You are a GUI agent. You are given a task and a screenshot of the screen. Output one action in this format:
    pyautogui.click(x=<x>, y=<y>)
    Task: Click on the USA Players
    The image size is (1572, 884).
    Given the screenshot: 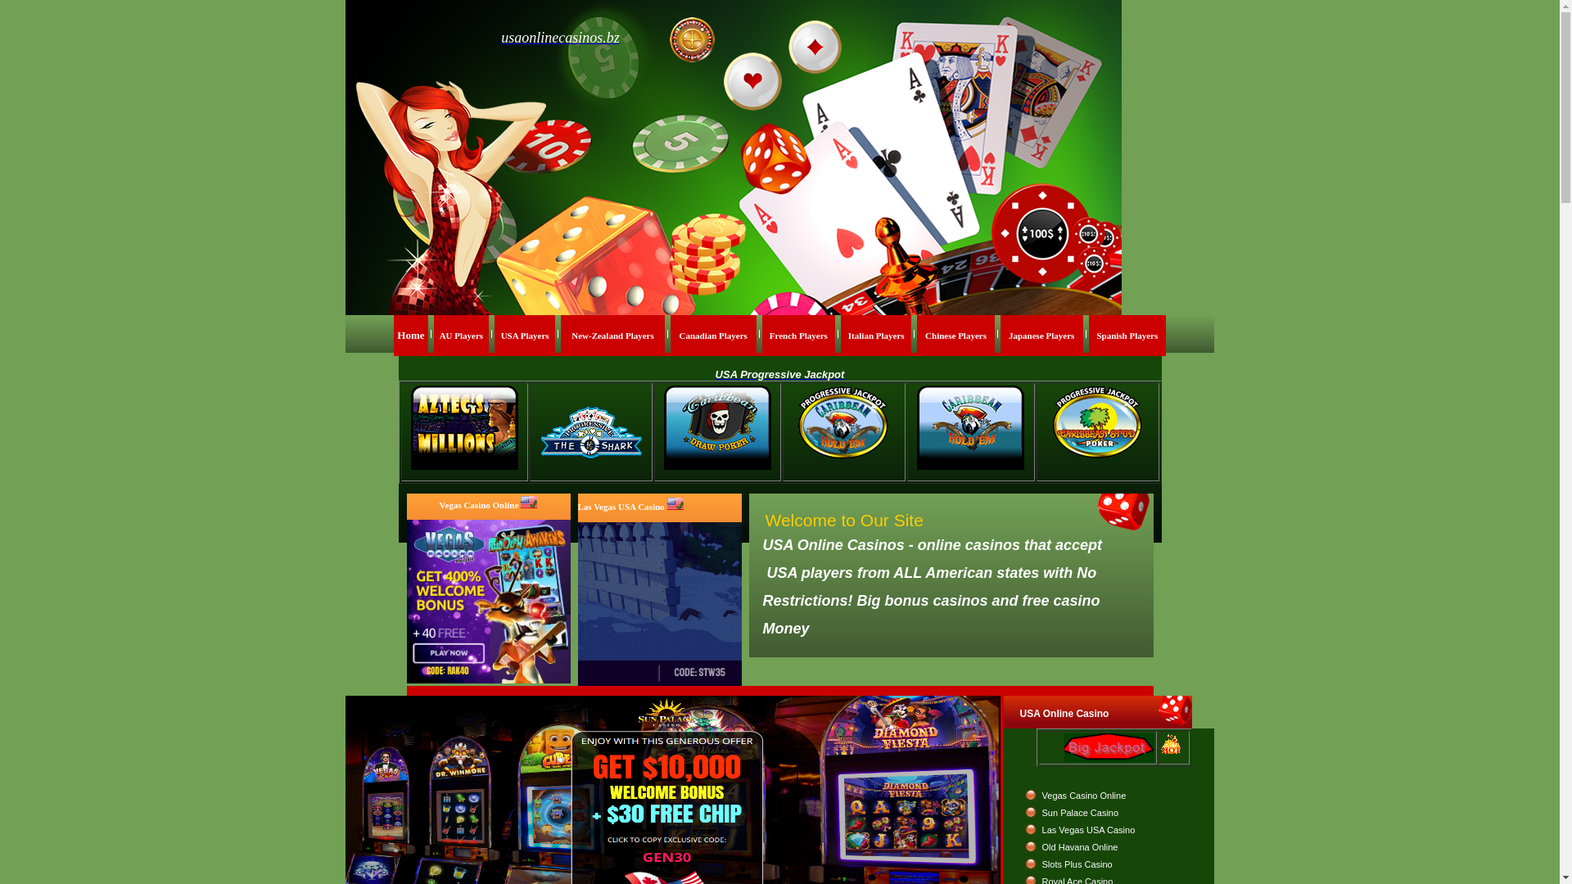 What is the action you would take?
    pyautogui.click(x=526, y=336)
    